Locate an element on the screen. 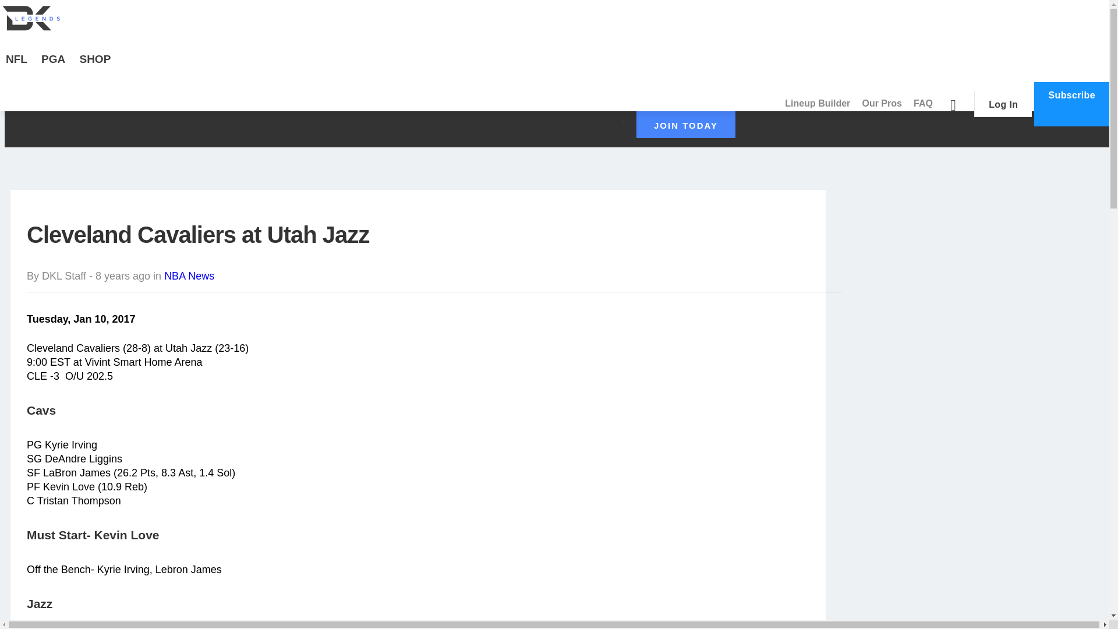 This screenshot has width=1118, height=629. Lineup Builder is located at coordinates (818, 104).